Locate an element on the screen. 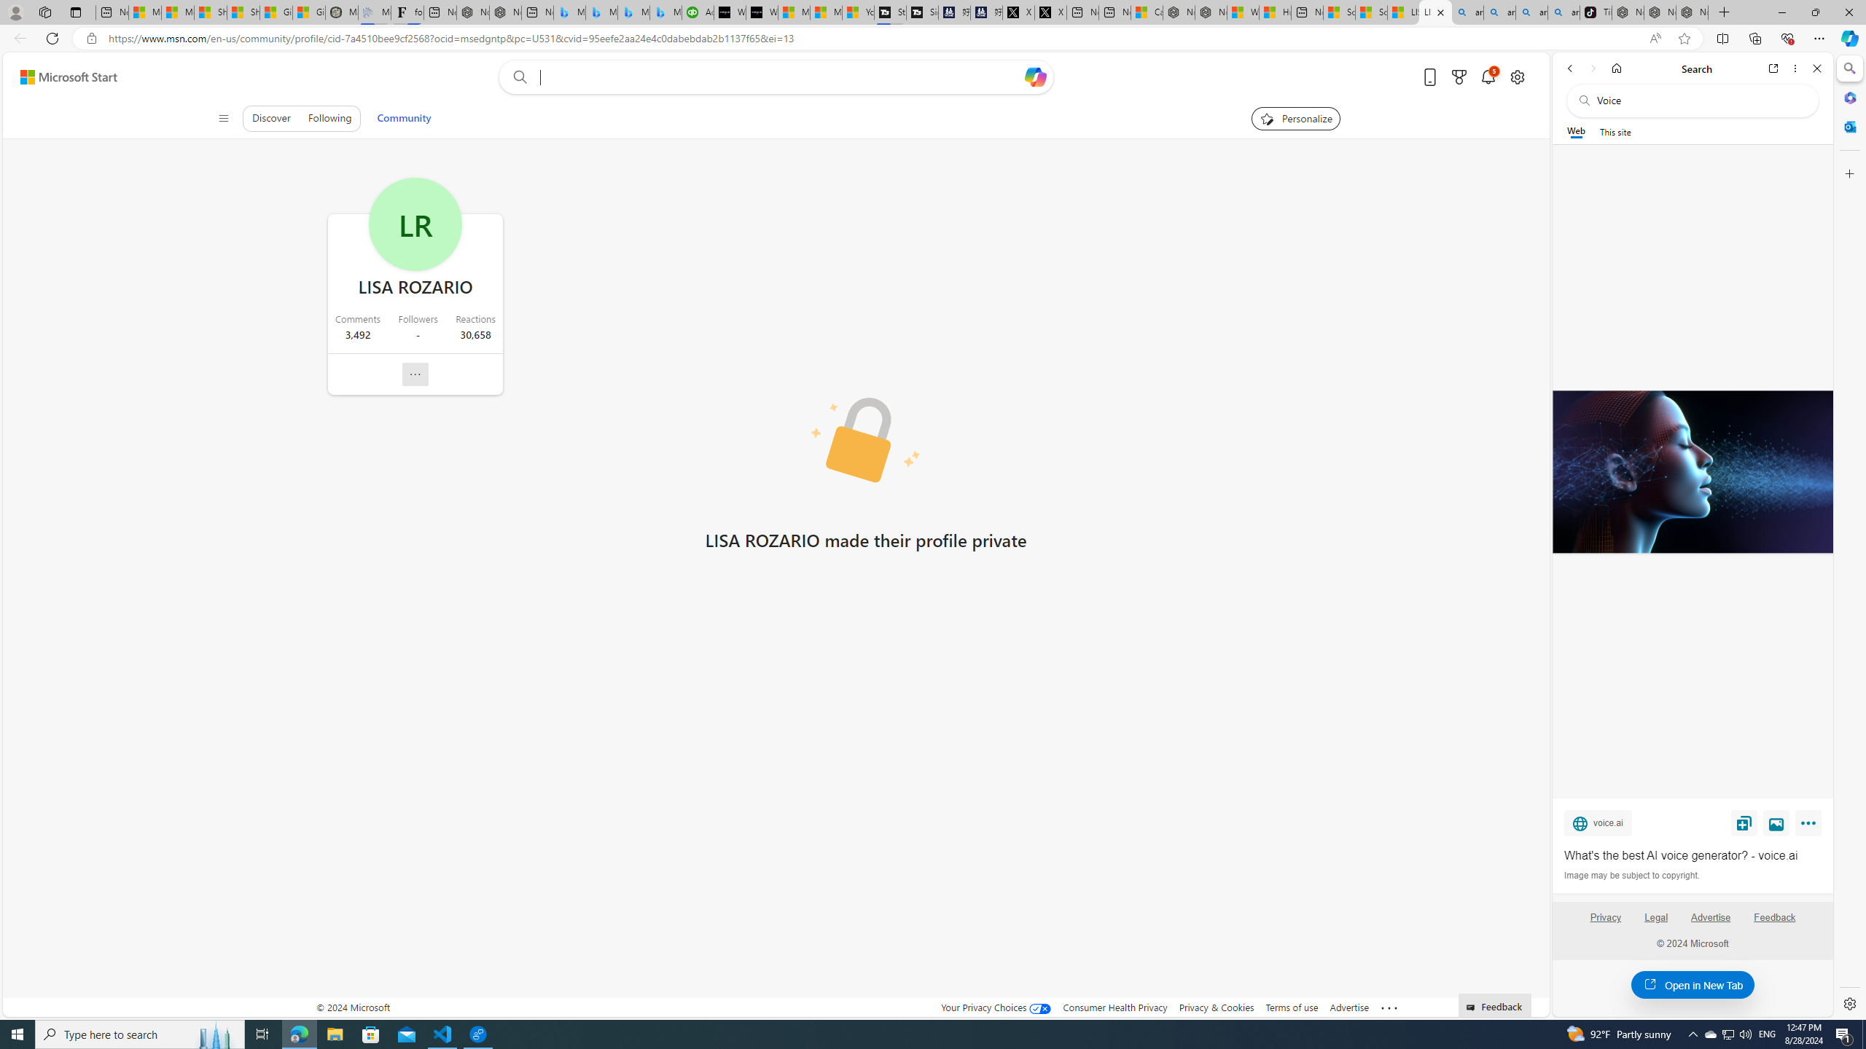  Nordace - Best Sellers is located at coordinates (1628, 12).